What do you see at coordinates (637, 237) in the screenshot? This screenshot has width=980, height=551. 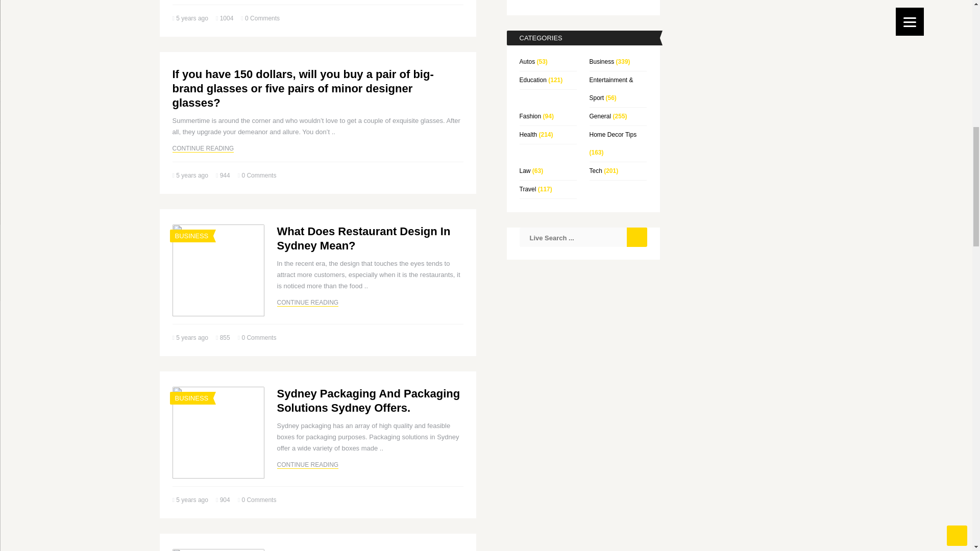 I see `Search` at bounding box center [637, 237].